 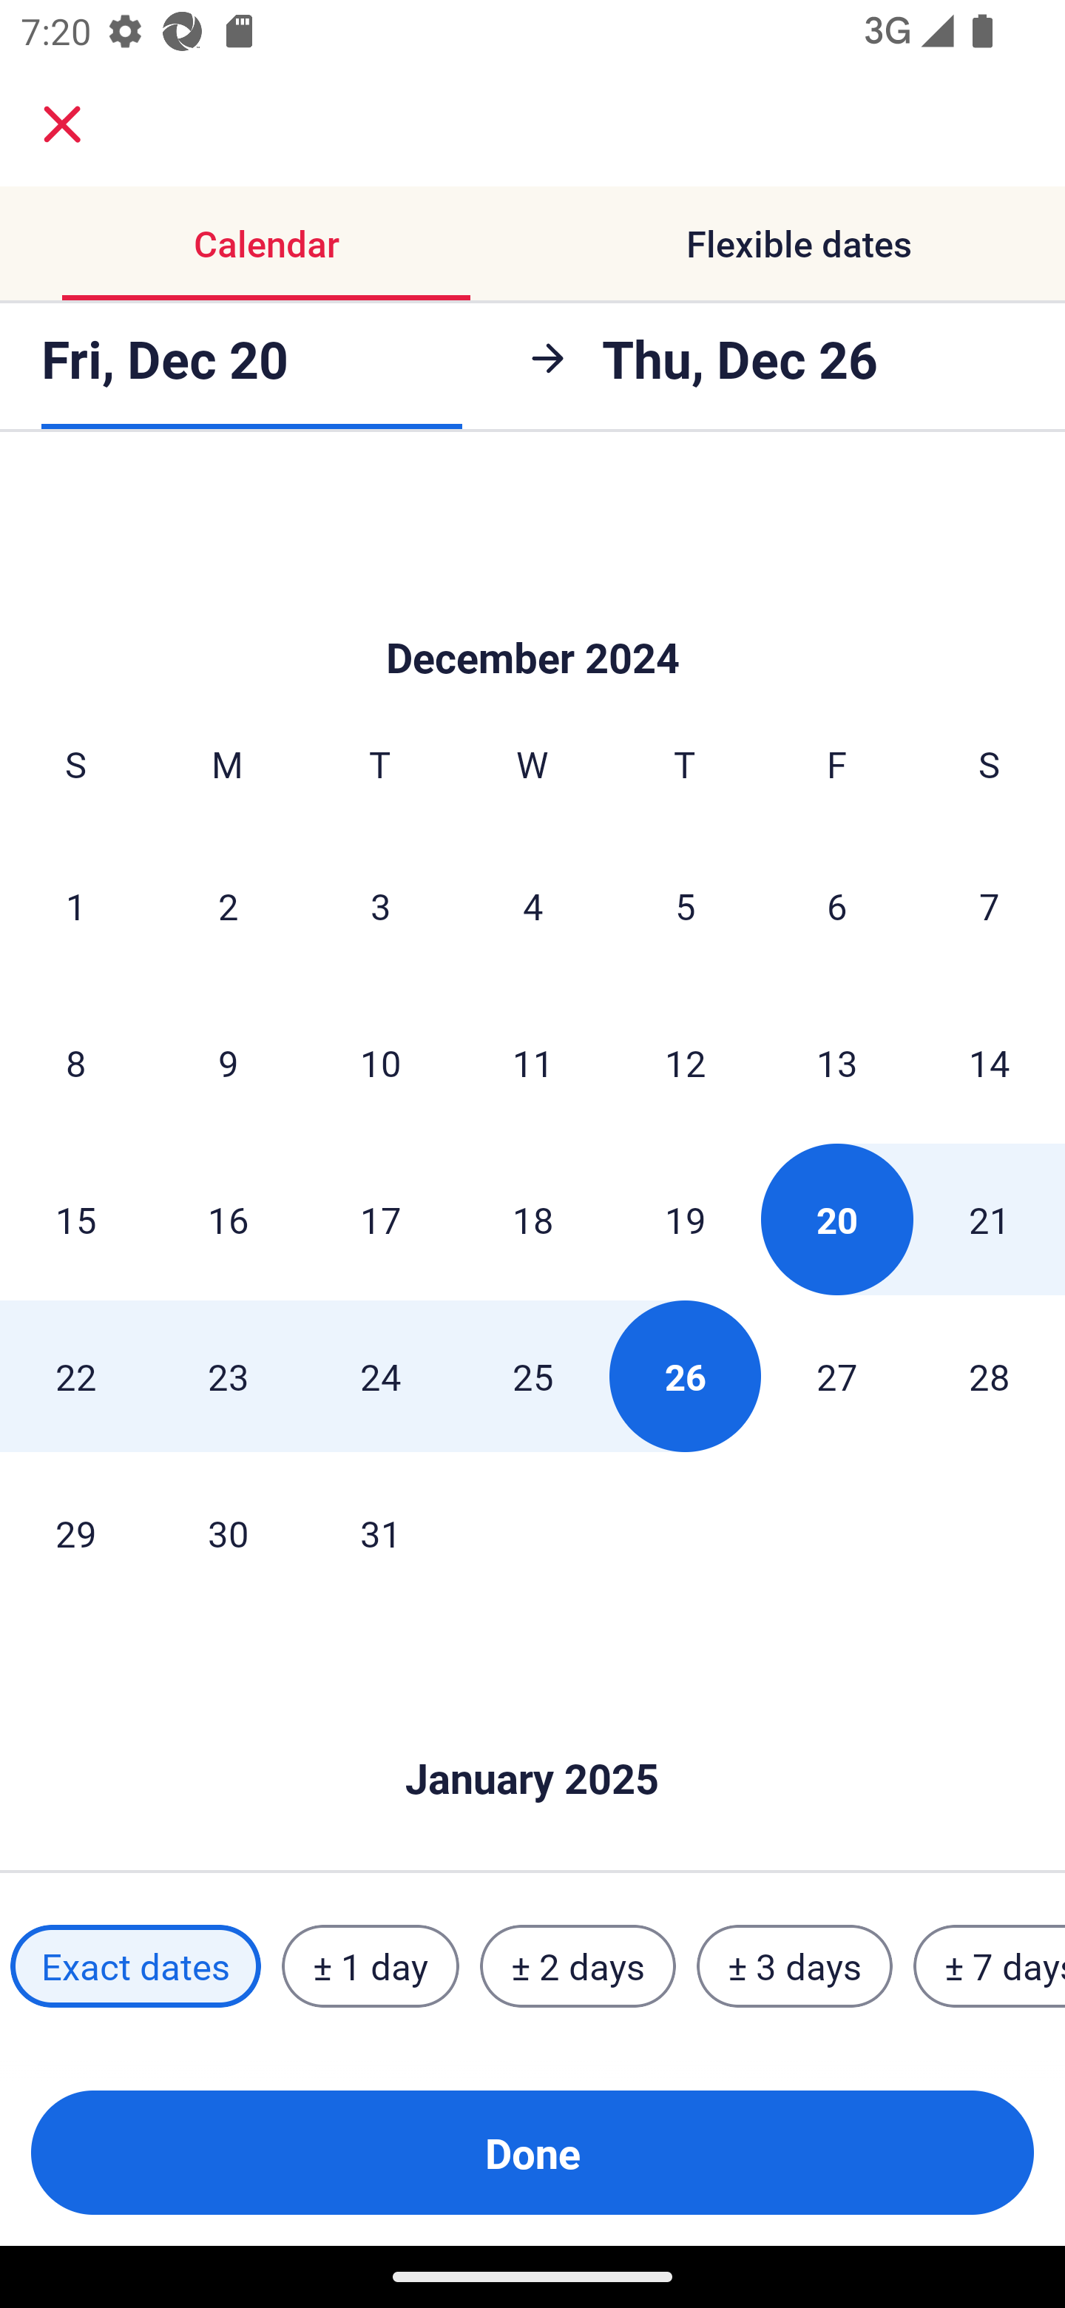 I want to click on ± 2 days, so click(x=578, y=1966).